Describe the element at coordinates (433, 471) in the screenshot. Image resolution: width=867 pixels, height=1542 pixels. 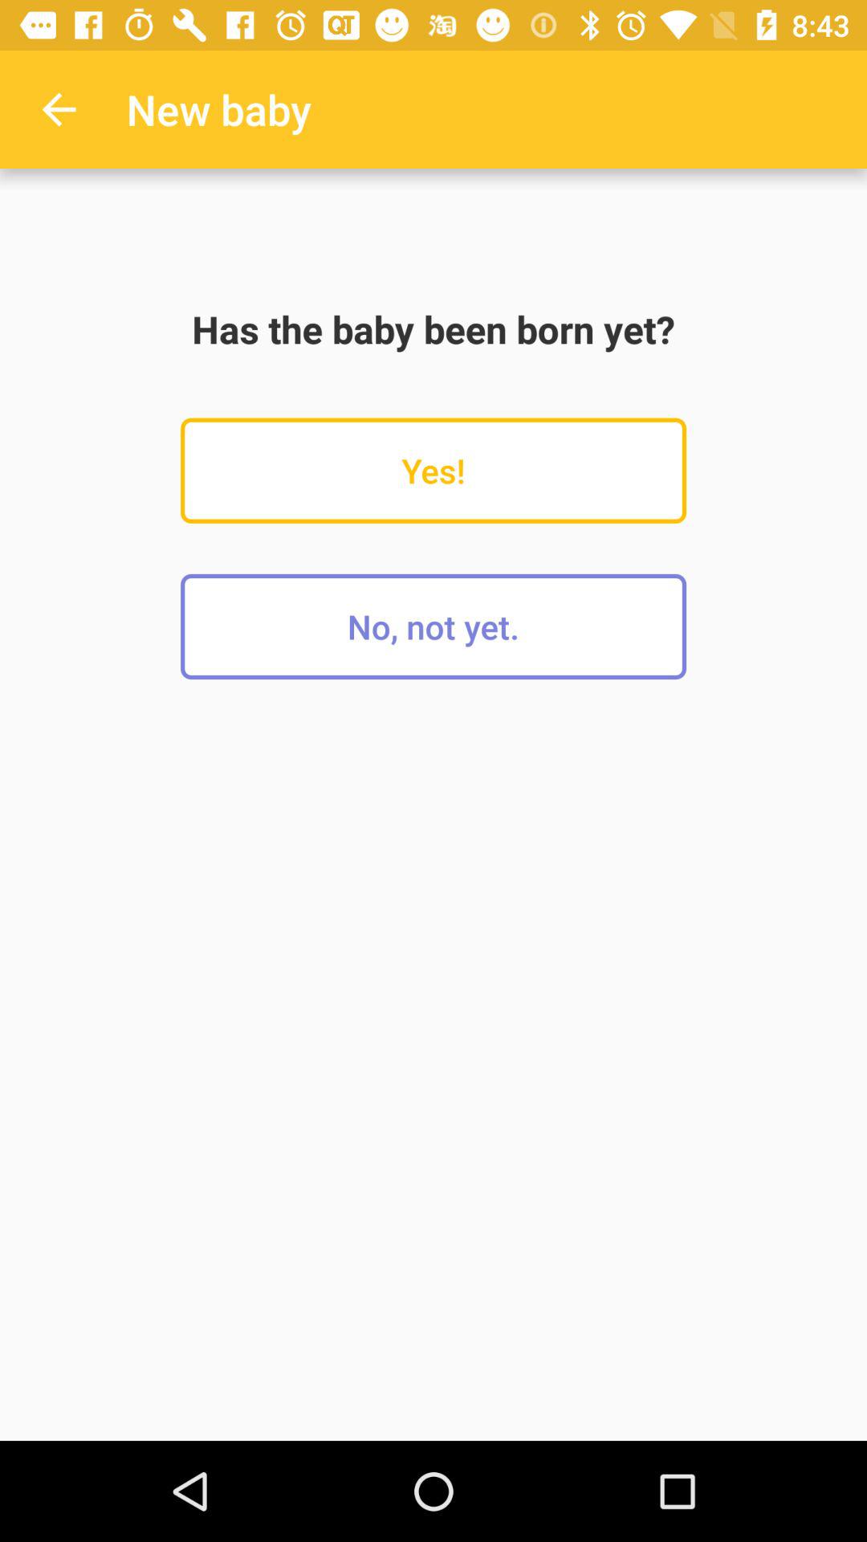
I see `open yes!` at that location.